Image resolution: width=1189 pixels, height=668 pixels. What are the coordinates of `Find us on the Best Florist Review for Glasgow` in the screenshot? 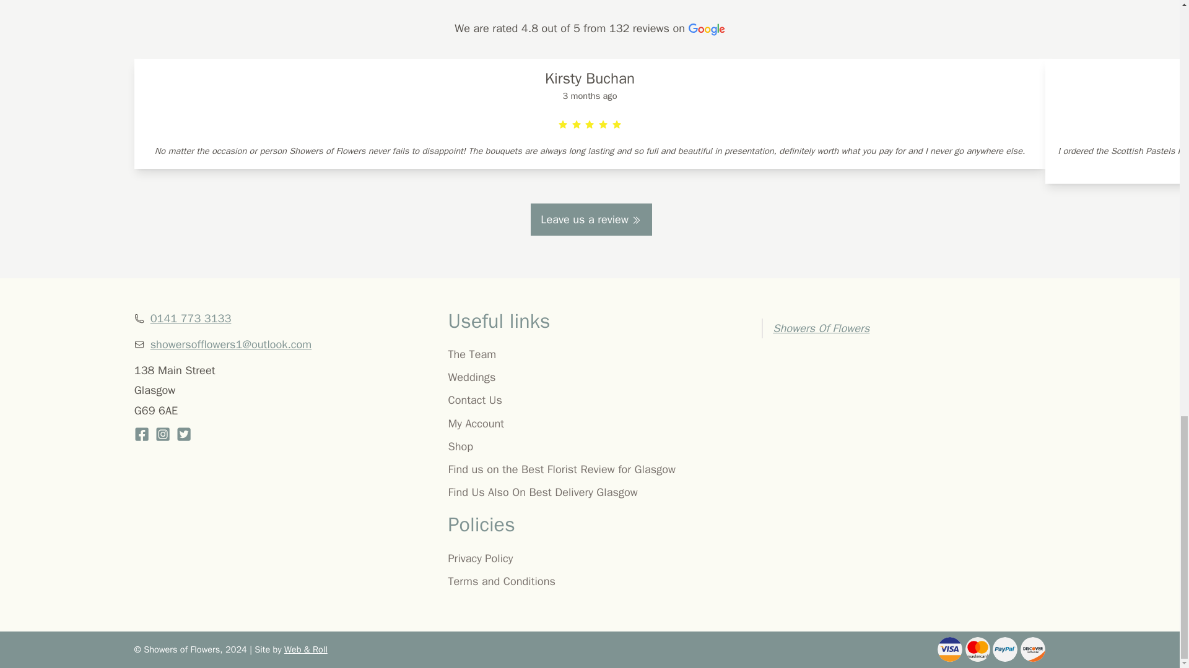 It's located at (590, 469).